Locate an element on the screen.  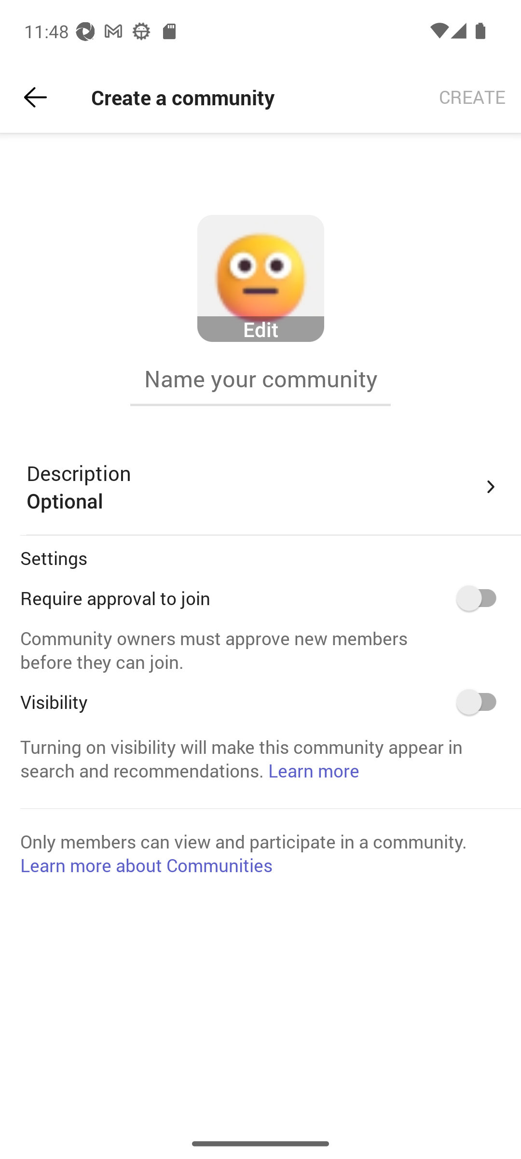
Edit community image Edit is located at coordinates (260, 279).